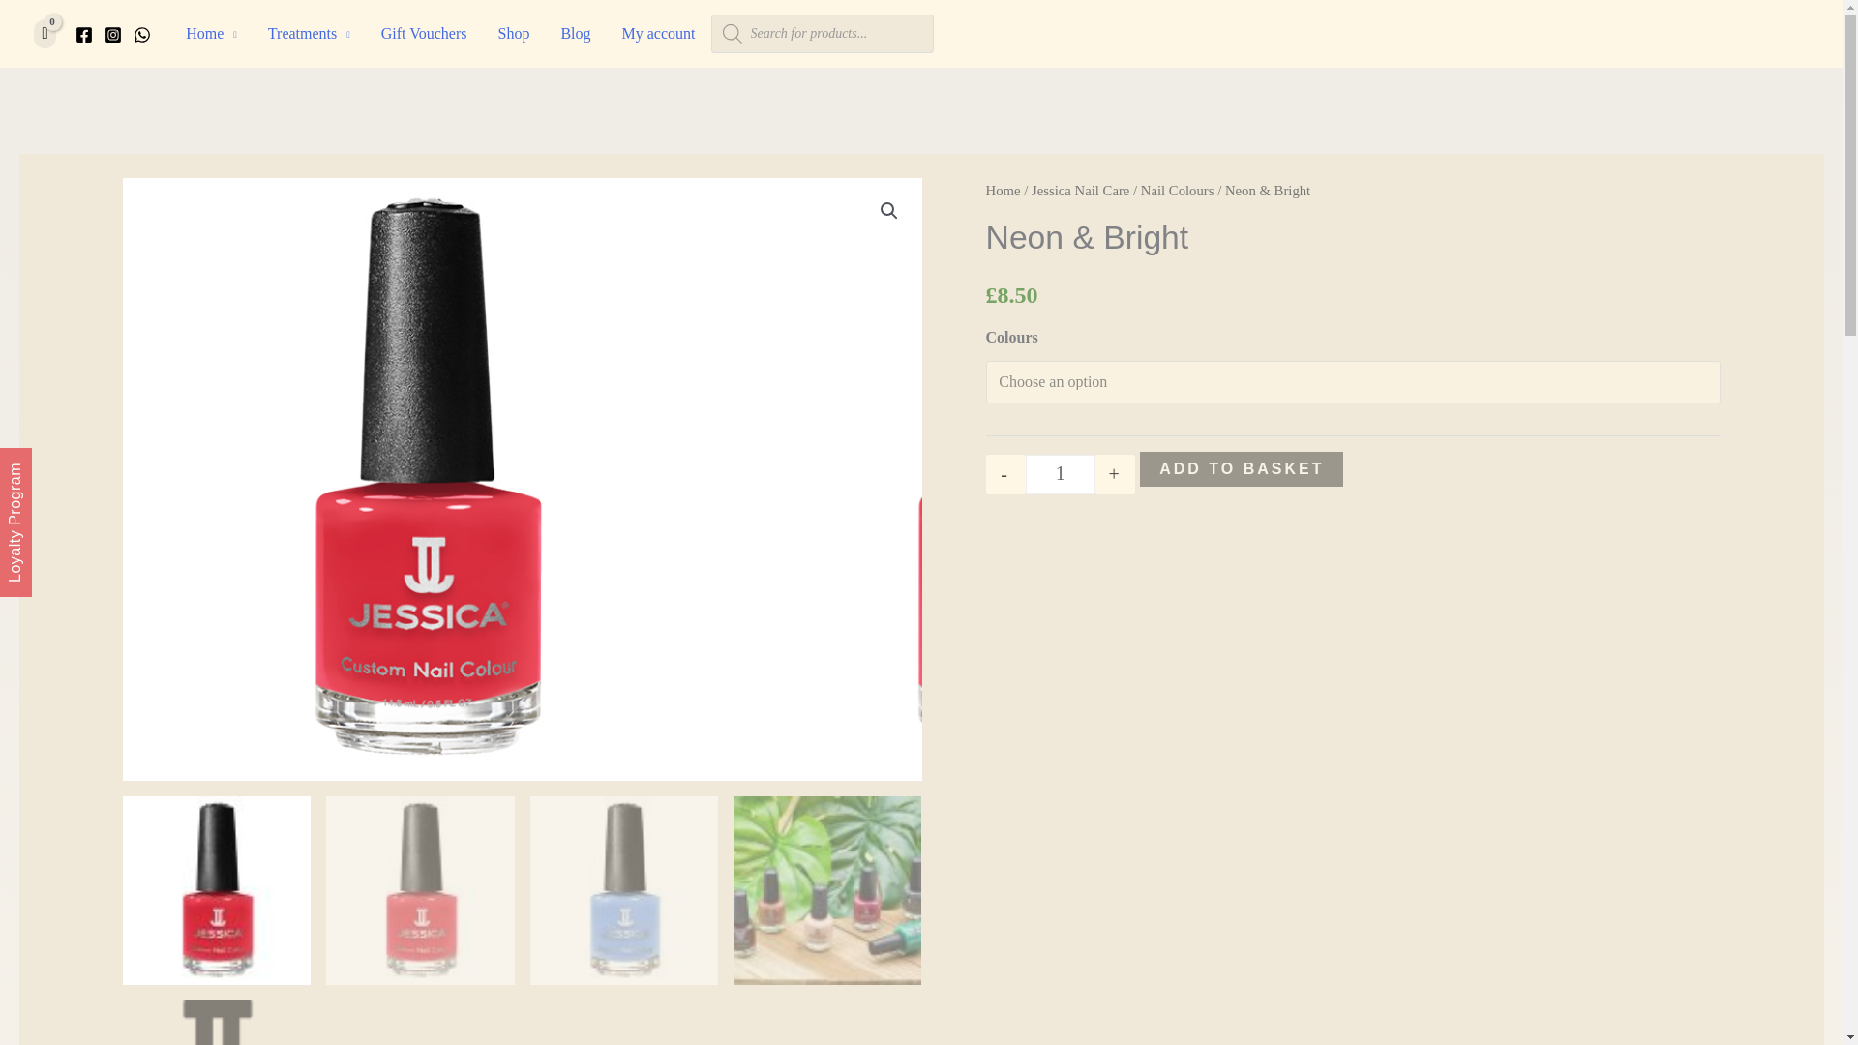 Image resolution: width=1858 pixels, height=1045 pixels. What do you see at coordinates (659, 34) in the screenshot?
I see `My account` at bounding box center [659, 34].